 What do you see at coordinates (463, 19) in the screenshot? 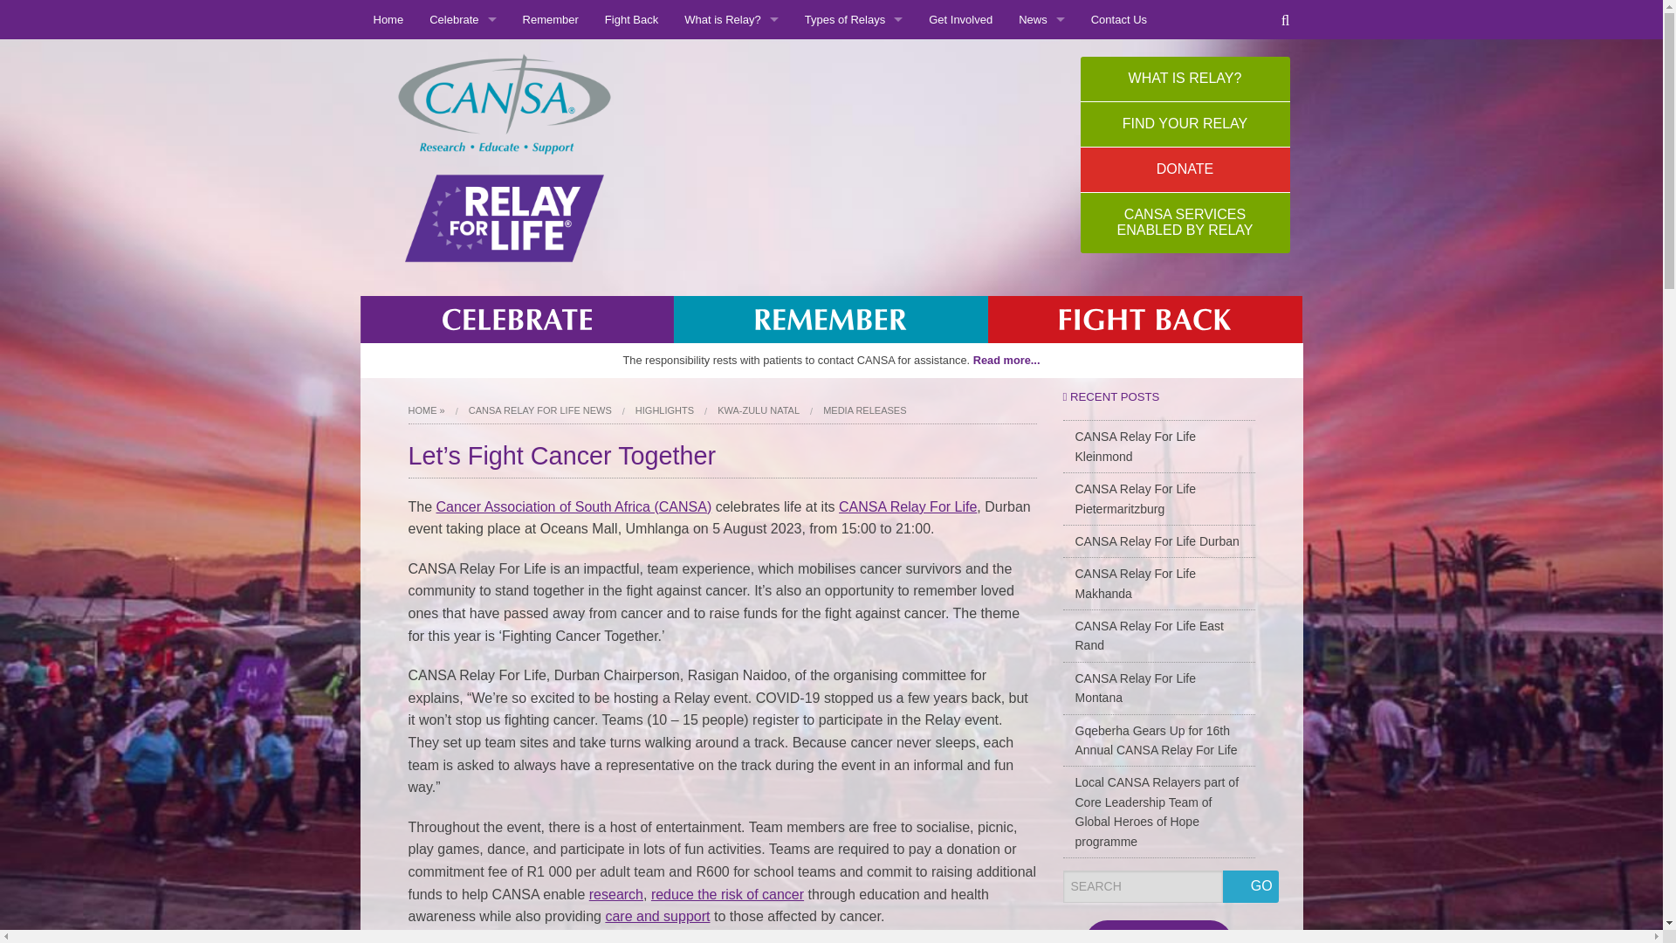
I see `Celebrate` at bounding box center [463, 19].